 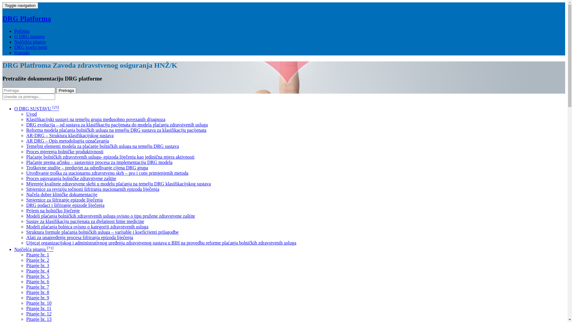 I want to click on Pitanje br. 4, so click(x=38, y=271).